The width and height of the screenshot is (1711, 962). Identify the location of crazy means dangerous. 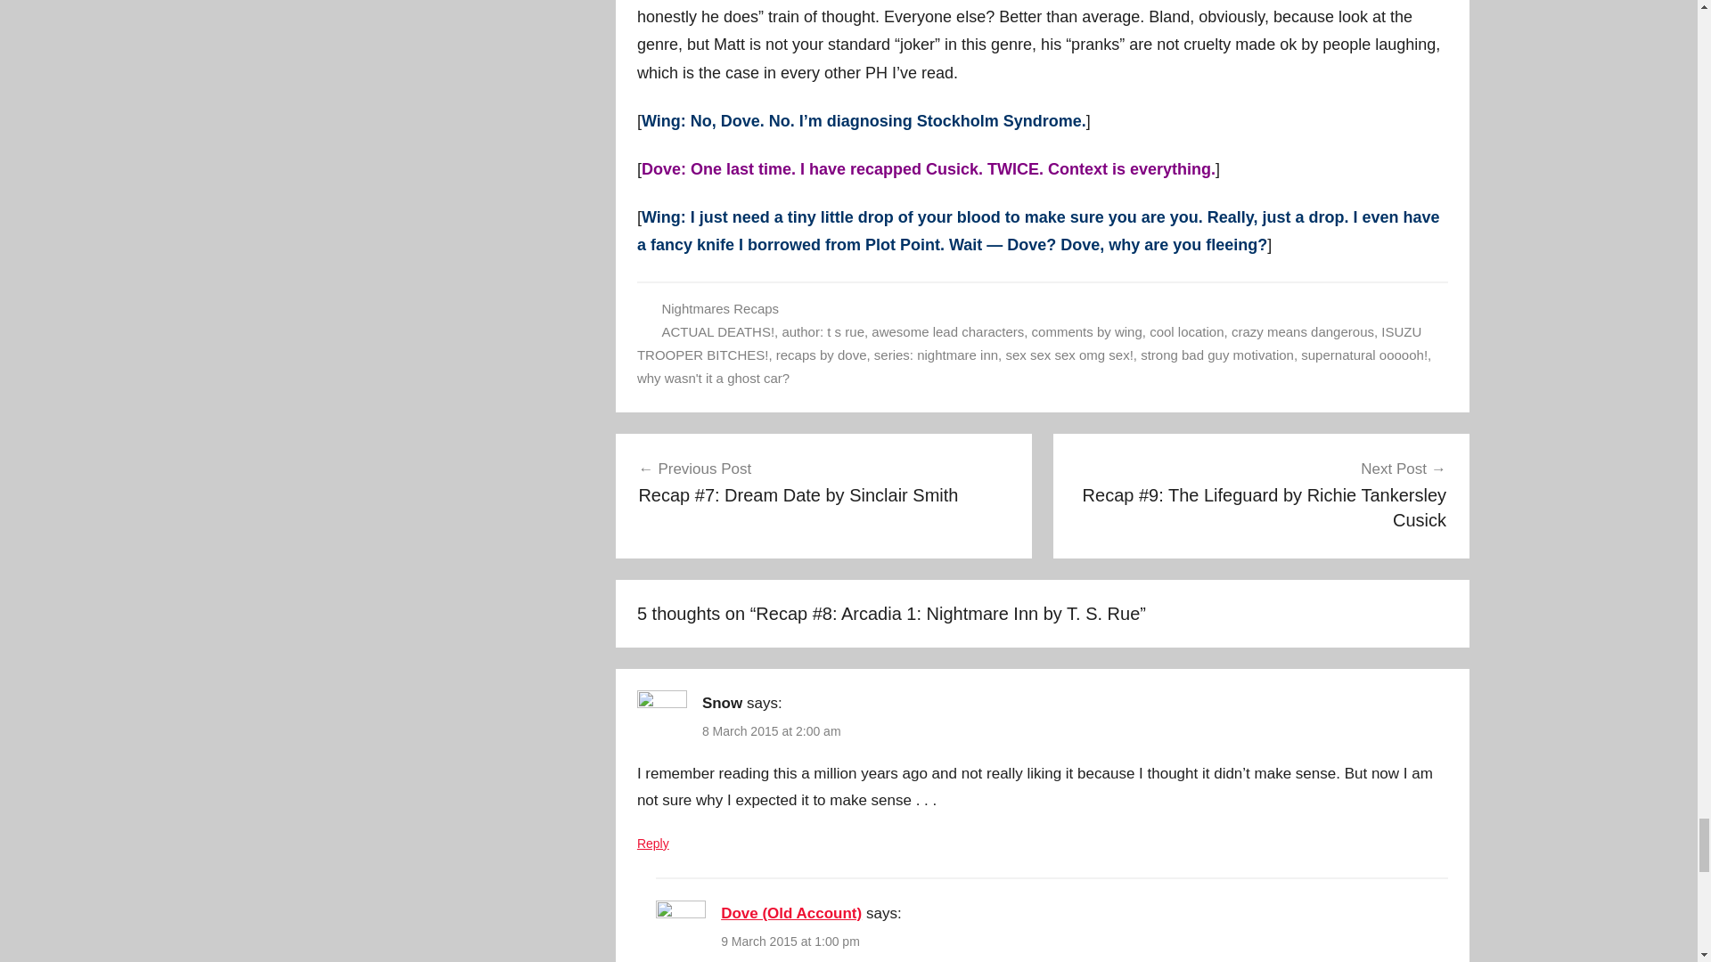
(1303, 331).